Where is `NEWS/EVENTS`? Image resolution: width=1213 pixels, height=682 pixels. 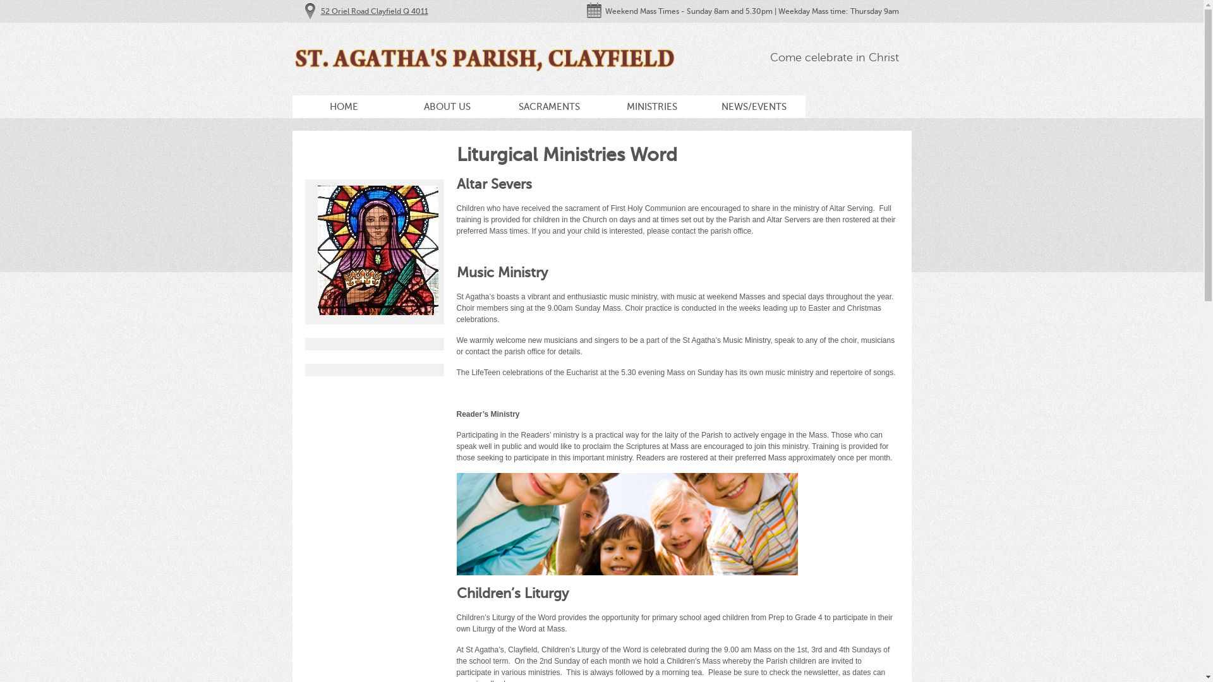 NEWS/EVENTS is located at coordinates (754, 106).